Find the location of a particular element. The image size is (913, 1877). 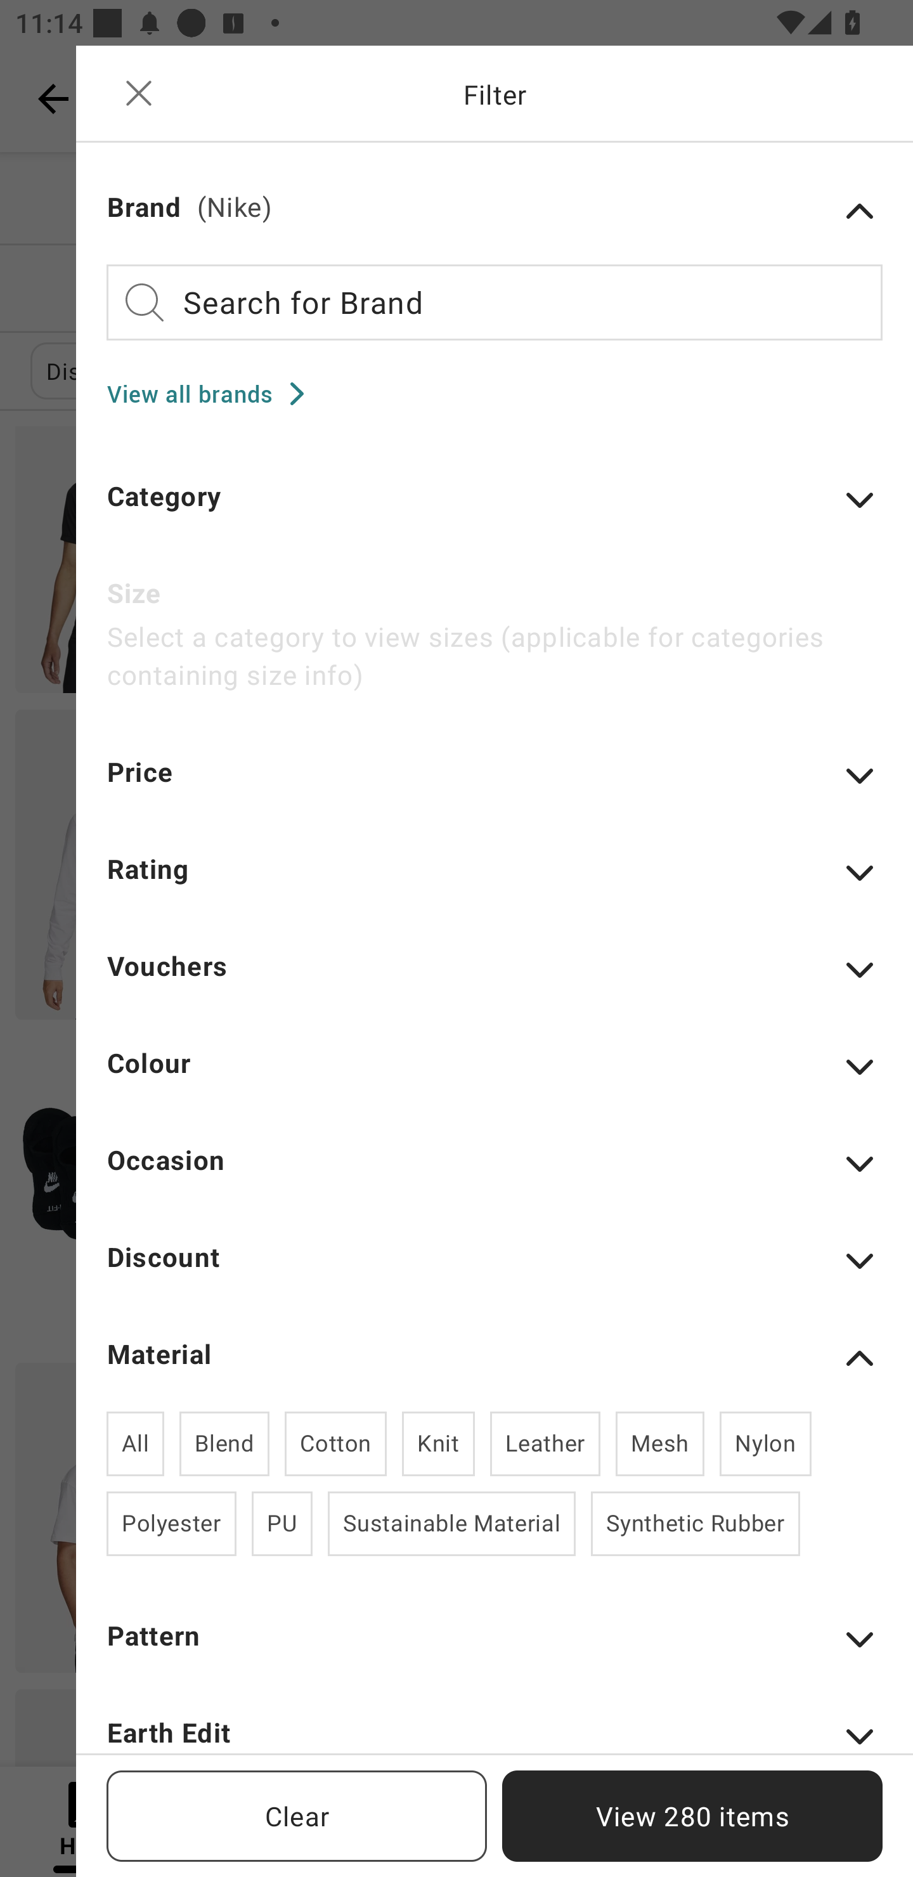

Brand (Nike) is located at coordinates (495, 211).